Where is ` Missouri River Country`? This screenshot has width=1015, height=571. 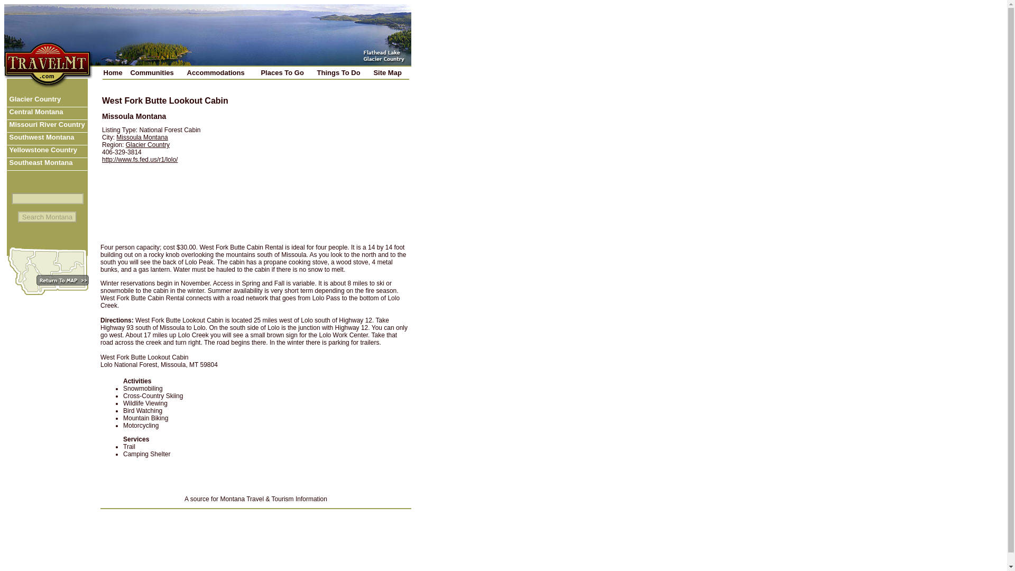
 Missouri River Country is located at coordinates (47, 126).